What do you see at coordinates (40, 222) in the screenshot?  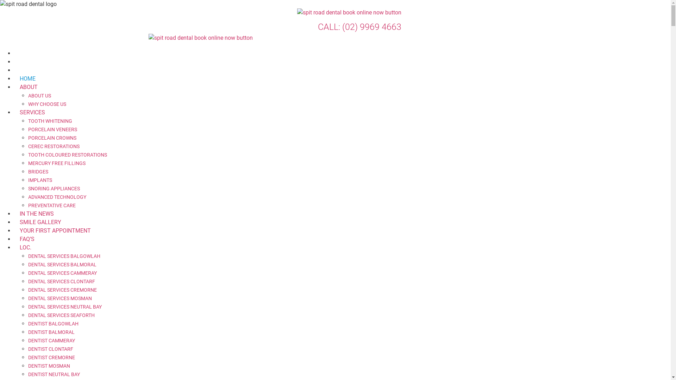 I see `SMILE GALLERY` at bounding box center [40, 222].